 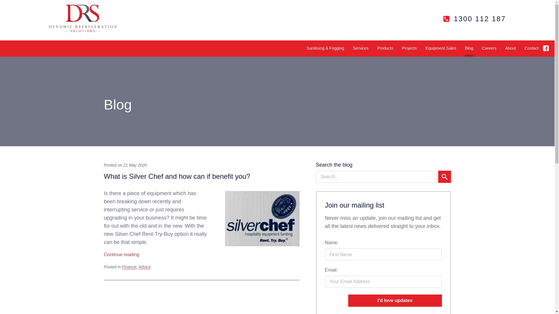 What do you see at coordinates (385, 49) in the screenshot?
I see `Products` at bounding box center [385, 49].